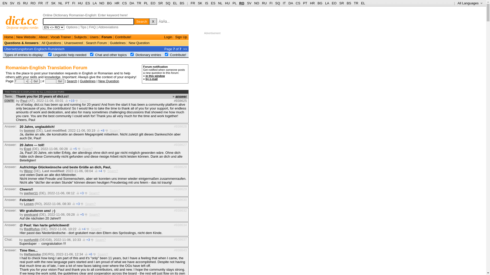 This screenshot has height=275, width=490. Describe the element at coordinates (168, 3) in the screenshot. I see `SQ` at that location.